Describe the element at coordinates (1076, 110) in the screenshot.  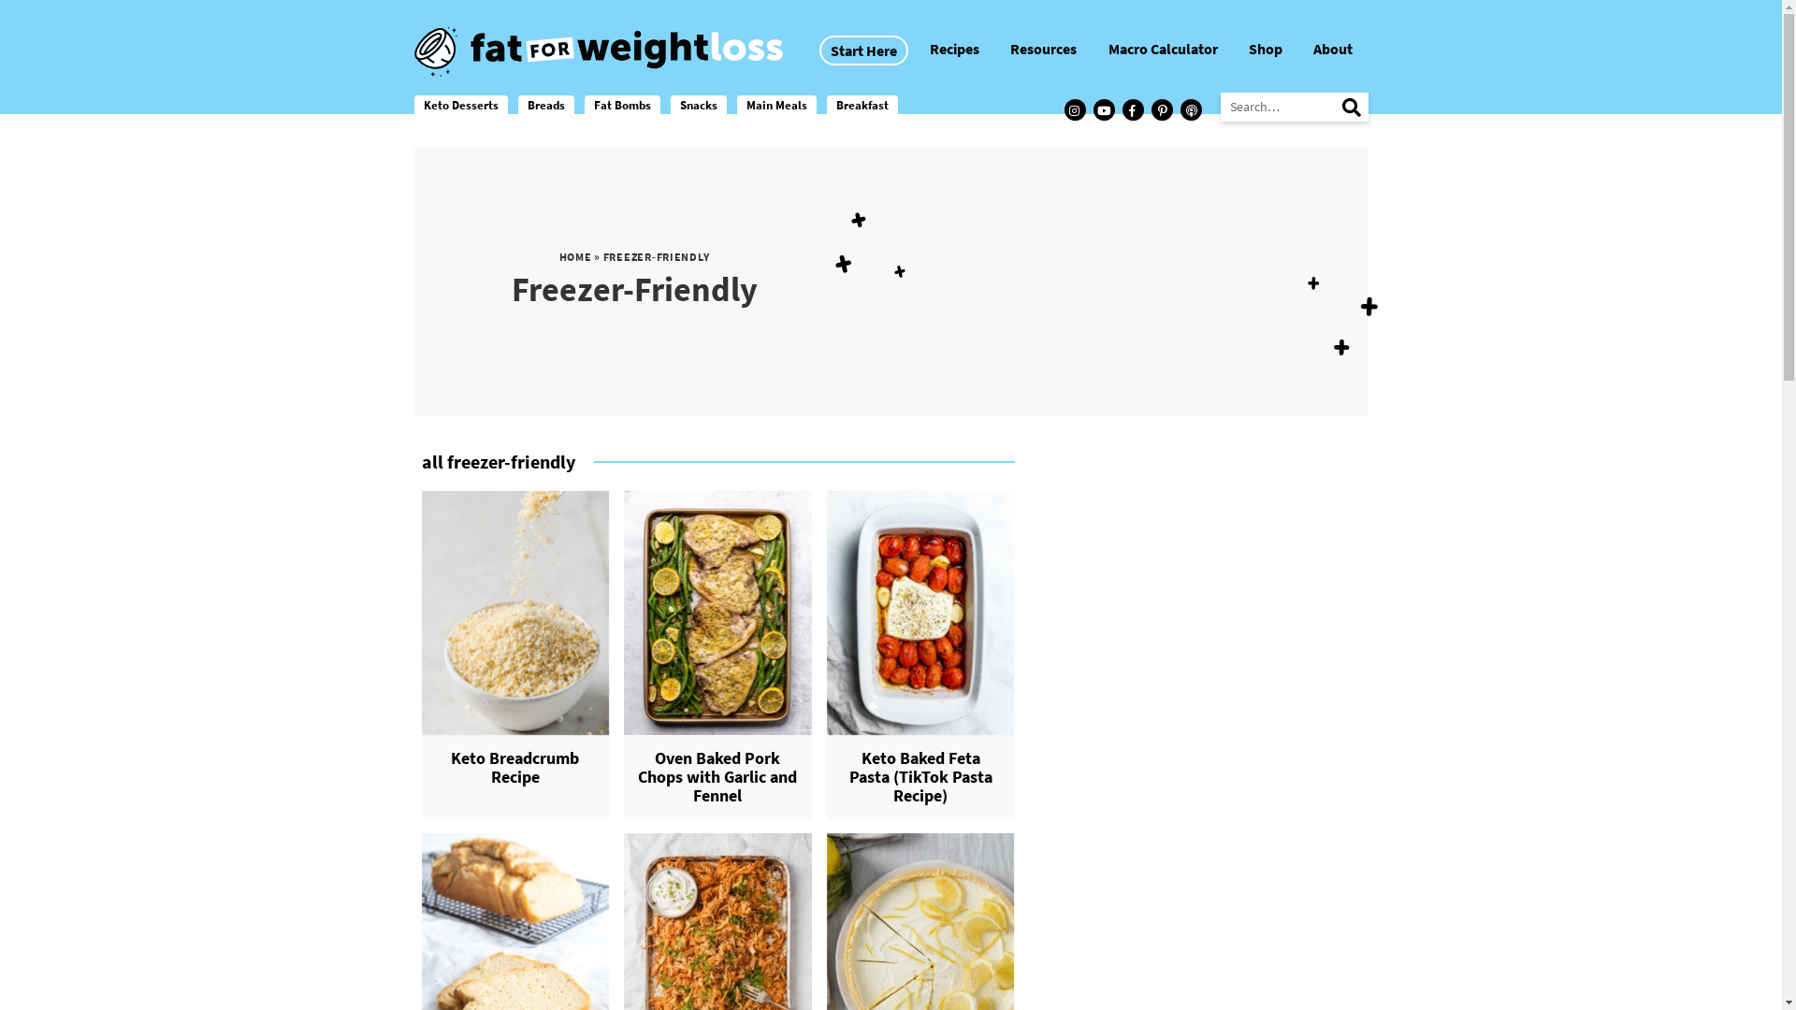
I see `Instagram` at that location.